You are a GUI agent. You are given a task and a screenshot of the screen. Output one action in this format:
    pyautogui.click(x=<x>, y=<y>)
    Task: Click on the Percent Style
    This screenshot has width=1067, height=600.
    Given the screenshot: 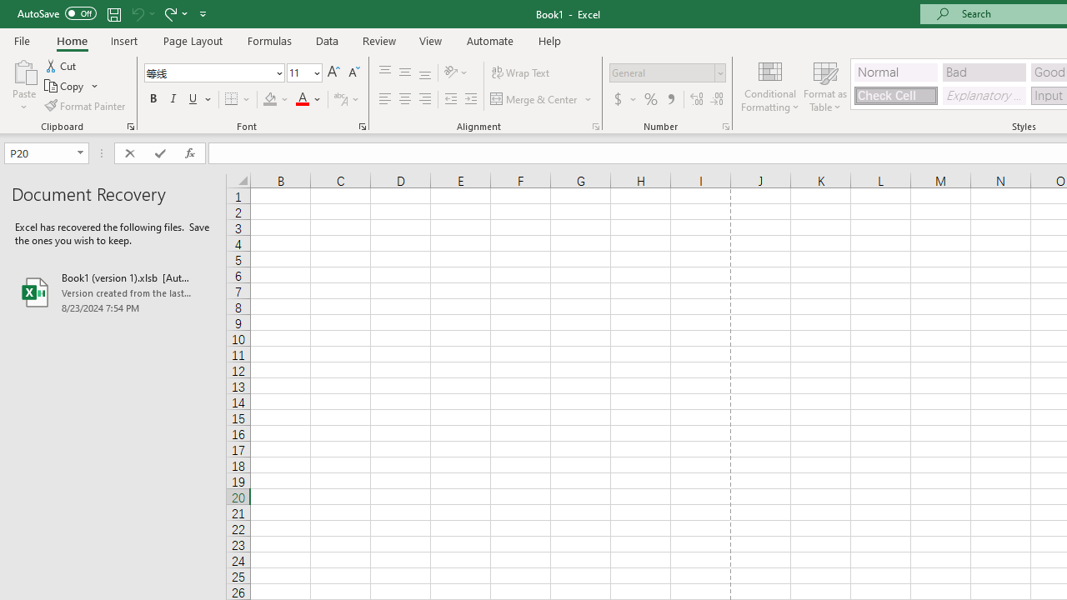 What is the action you would take?
    pyautogui.click(x=651, y=100)
    